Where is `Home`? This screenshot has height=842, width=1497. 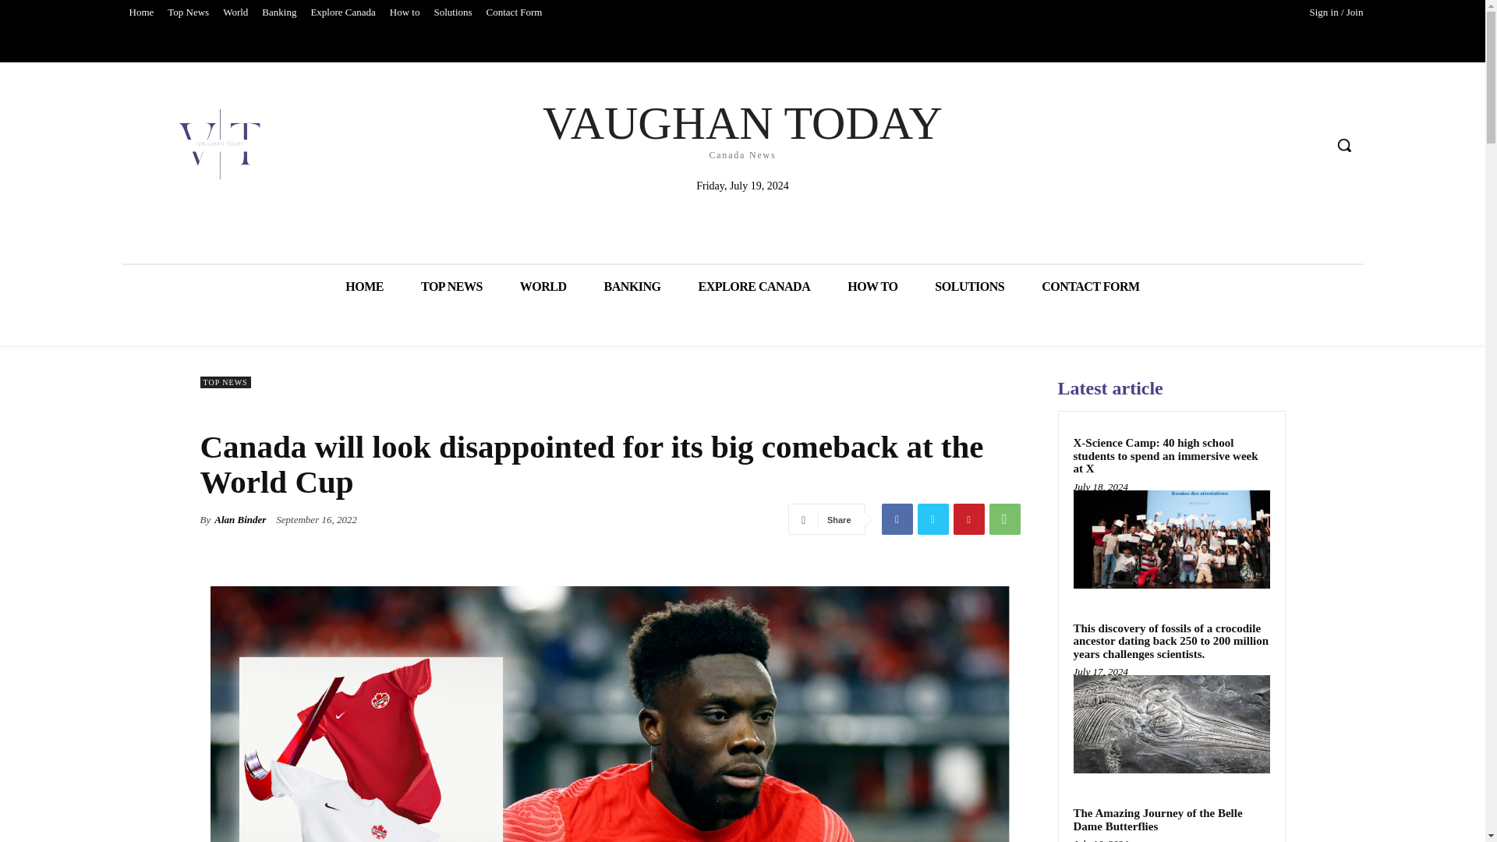
Home is located at coordinates (140, 12).